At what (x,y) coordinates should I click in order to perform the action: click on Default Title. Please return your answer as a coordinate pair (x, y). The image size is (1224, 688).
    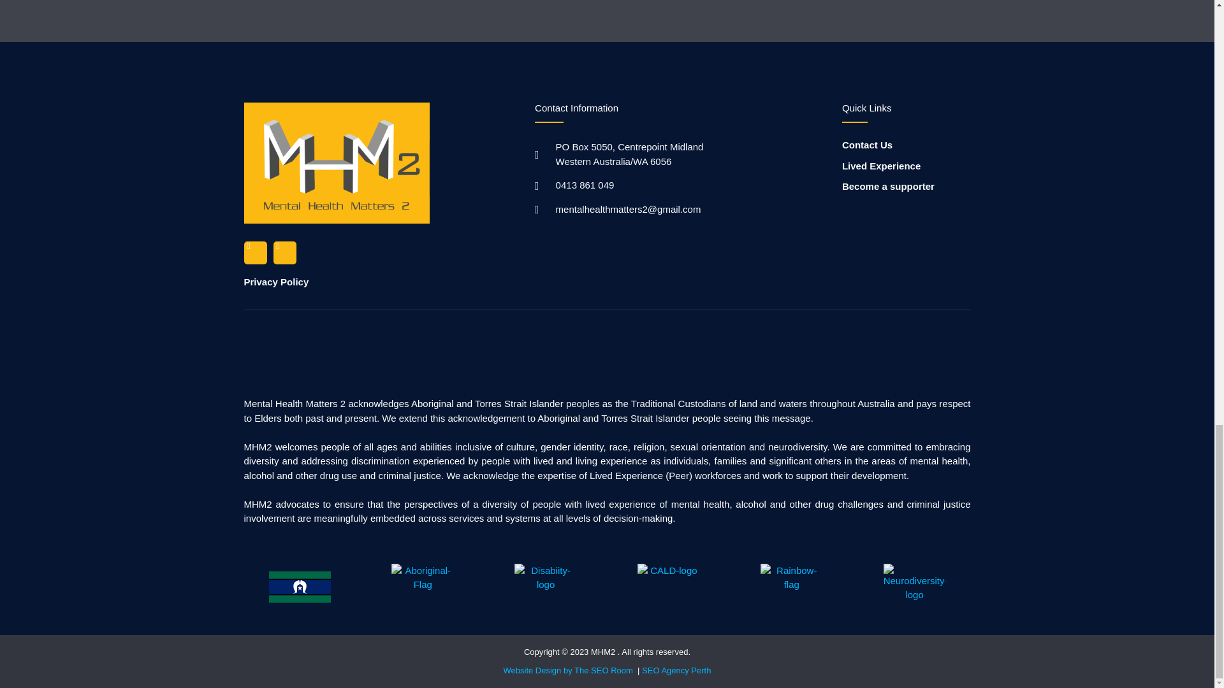
    Looking at the image, I should click on (422, 586).